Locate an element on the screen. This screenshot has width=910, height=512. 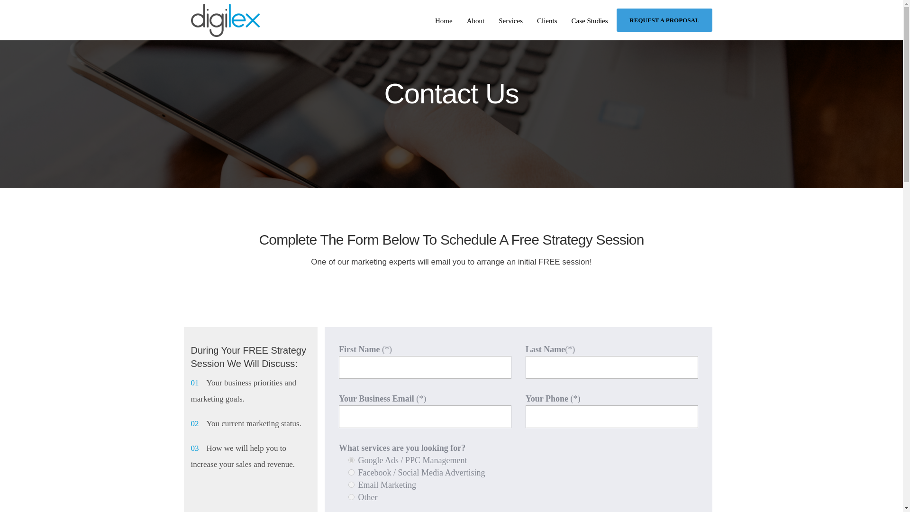
Search is located at coordinates (229, 304).